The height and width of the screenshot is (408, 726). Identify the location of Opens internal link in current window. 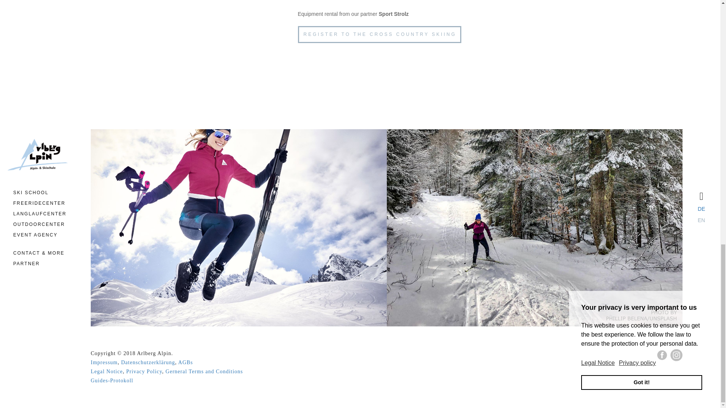
(379, 35).